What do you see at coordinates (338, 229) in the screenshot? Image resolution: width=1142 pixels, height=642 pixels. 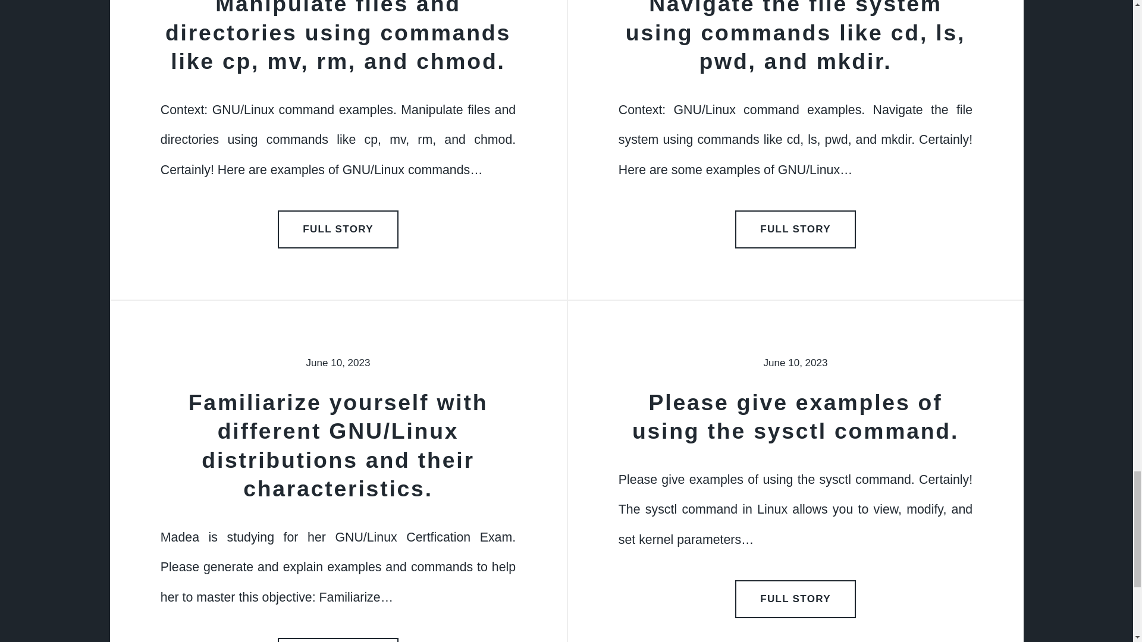 I see `FULL STORY` at bounding box center [338, 229].